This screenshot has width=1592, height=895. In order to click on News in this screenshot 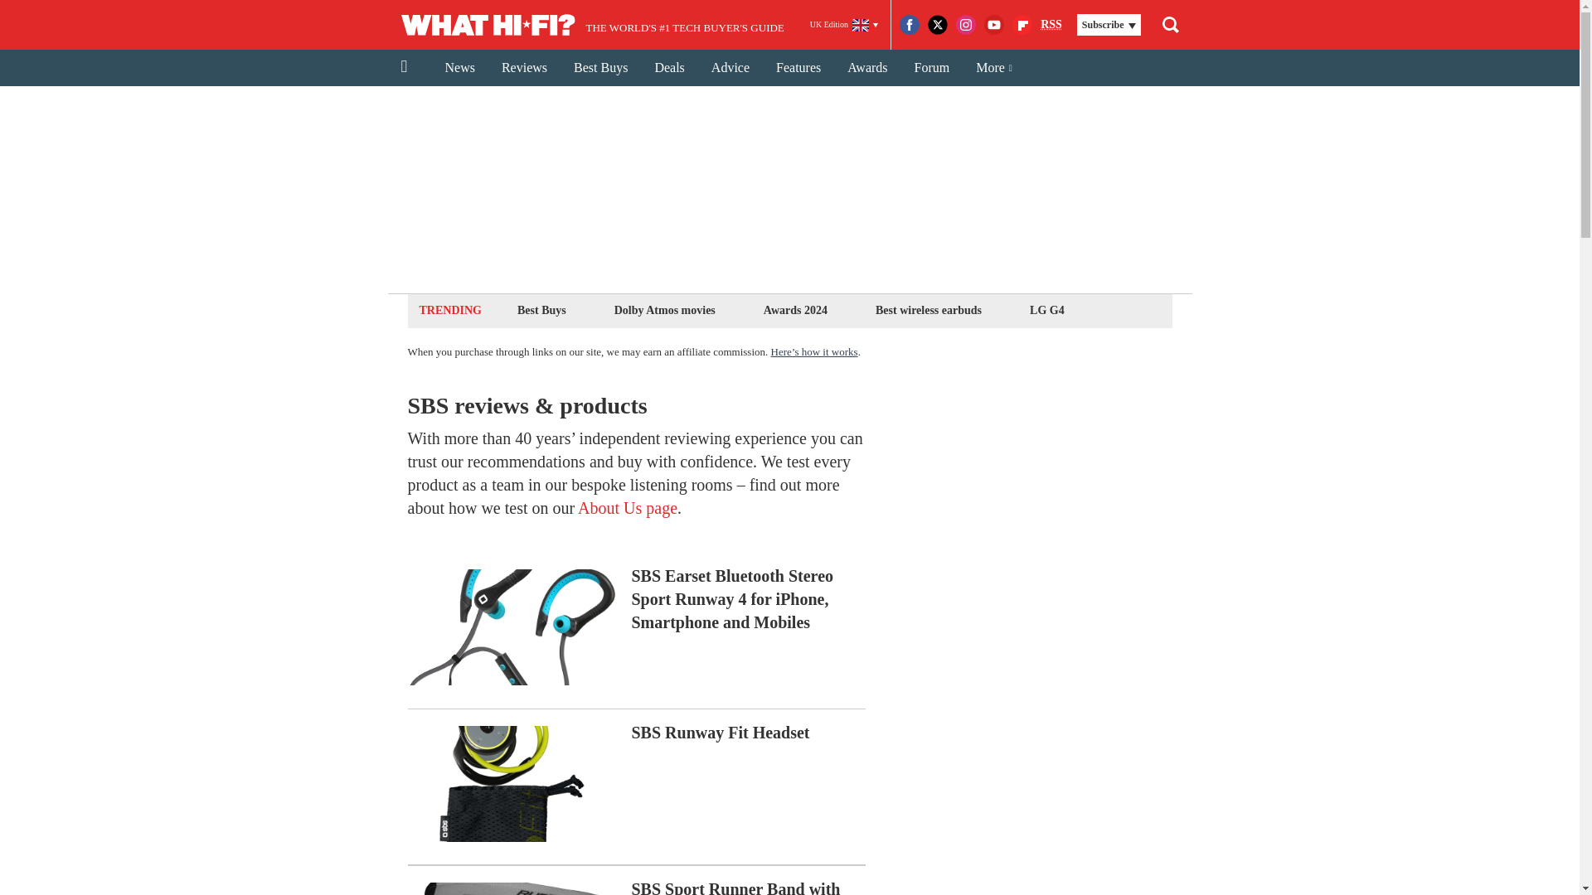, I will do `click(459, 68)`.